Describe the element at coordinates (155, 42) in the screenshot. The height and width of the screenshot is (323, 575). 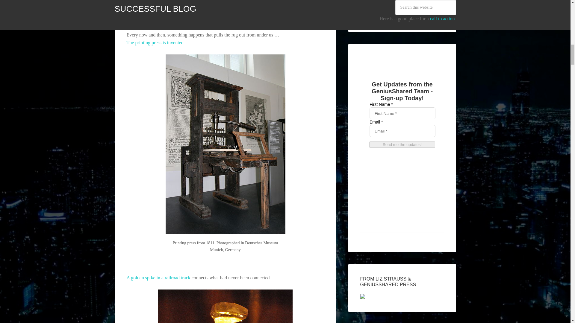
I see `The printing press is invented` at that location.